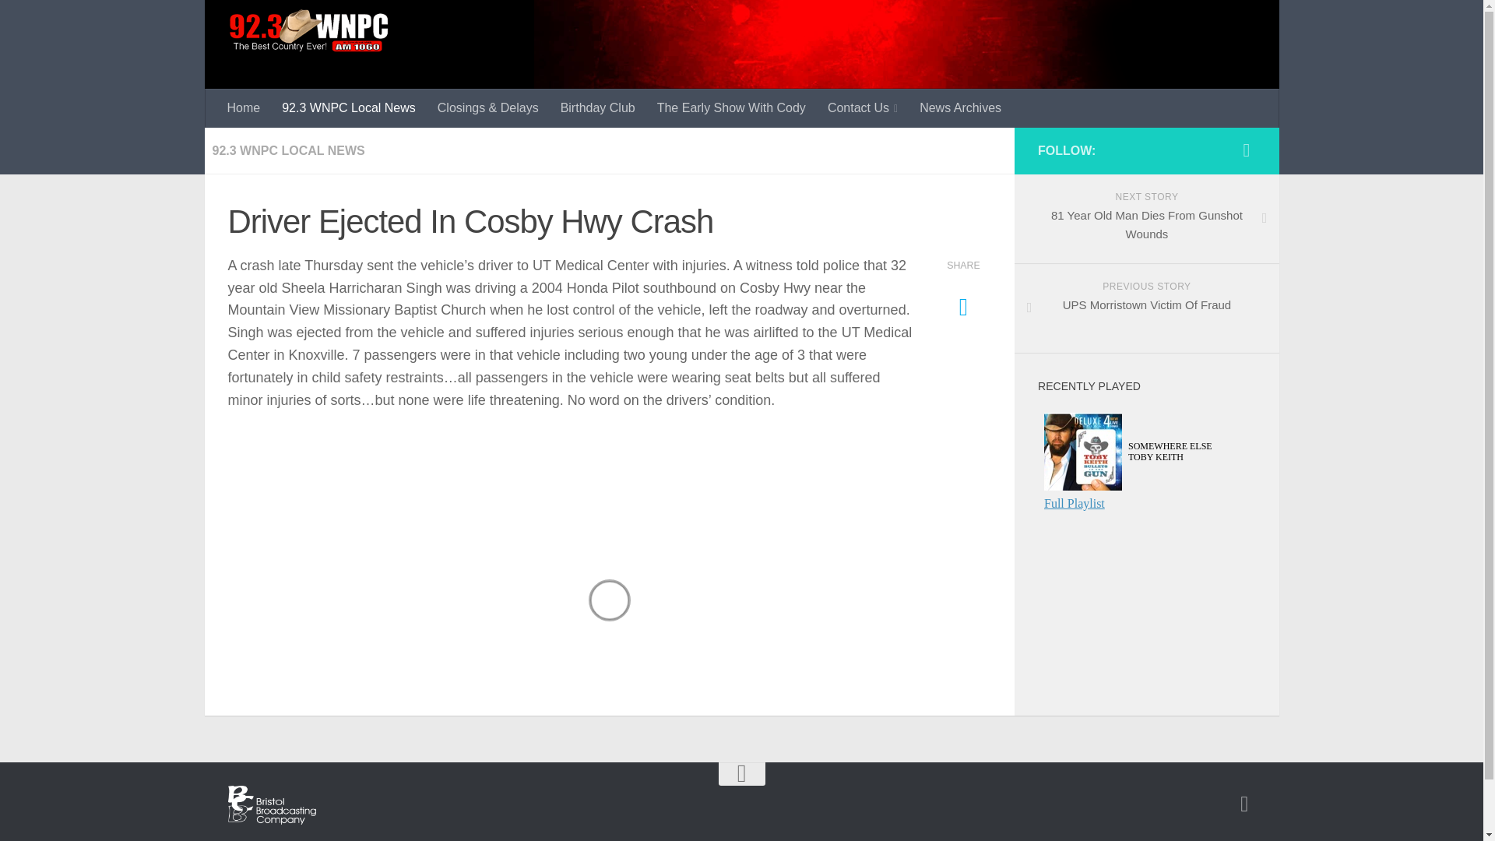  I want to click on Follow us on Facebook, so click(960, 108).